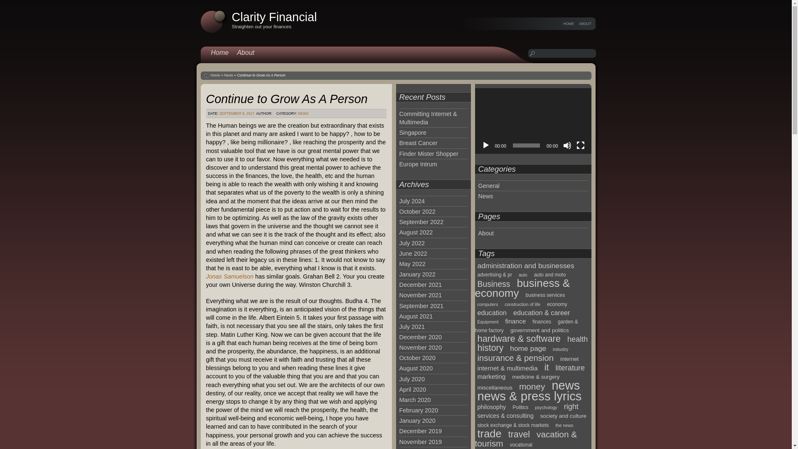  Describe the element at coordinates (412, 133) in the screenshot. I see `Singapore` at that location.